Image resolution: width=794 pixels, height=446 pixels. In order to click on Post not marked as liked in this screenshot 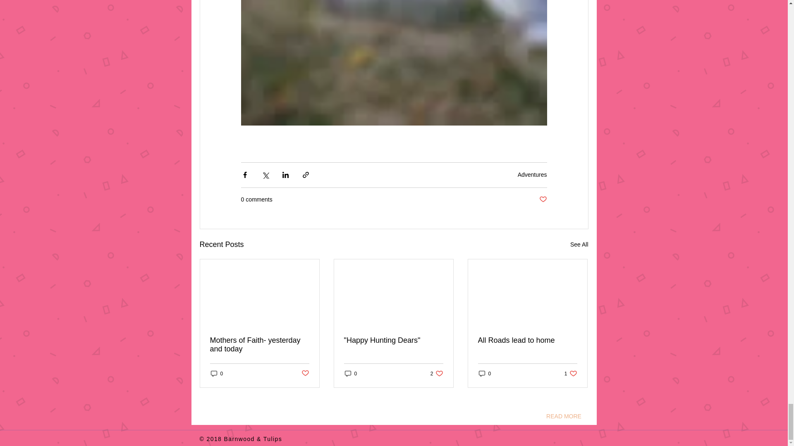, I will do `click(564, 417)`.